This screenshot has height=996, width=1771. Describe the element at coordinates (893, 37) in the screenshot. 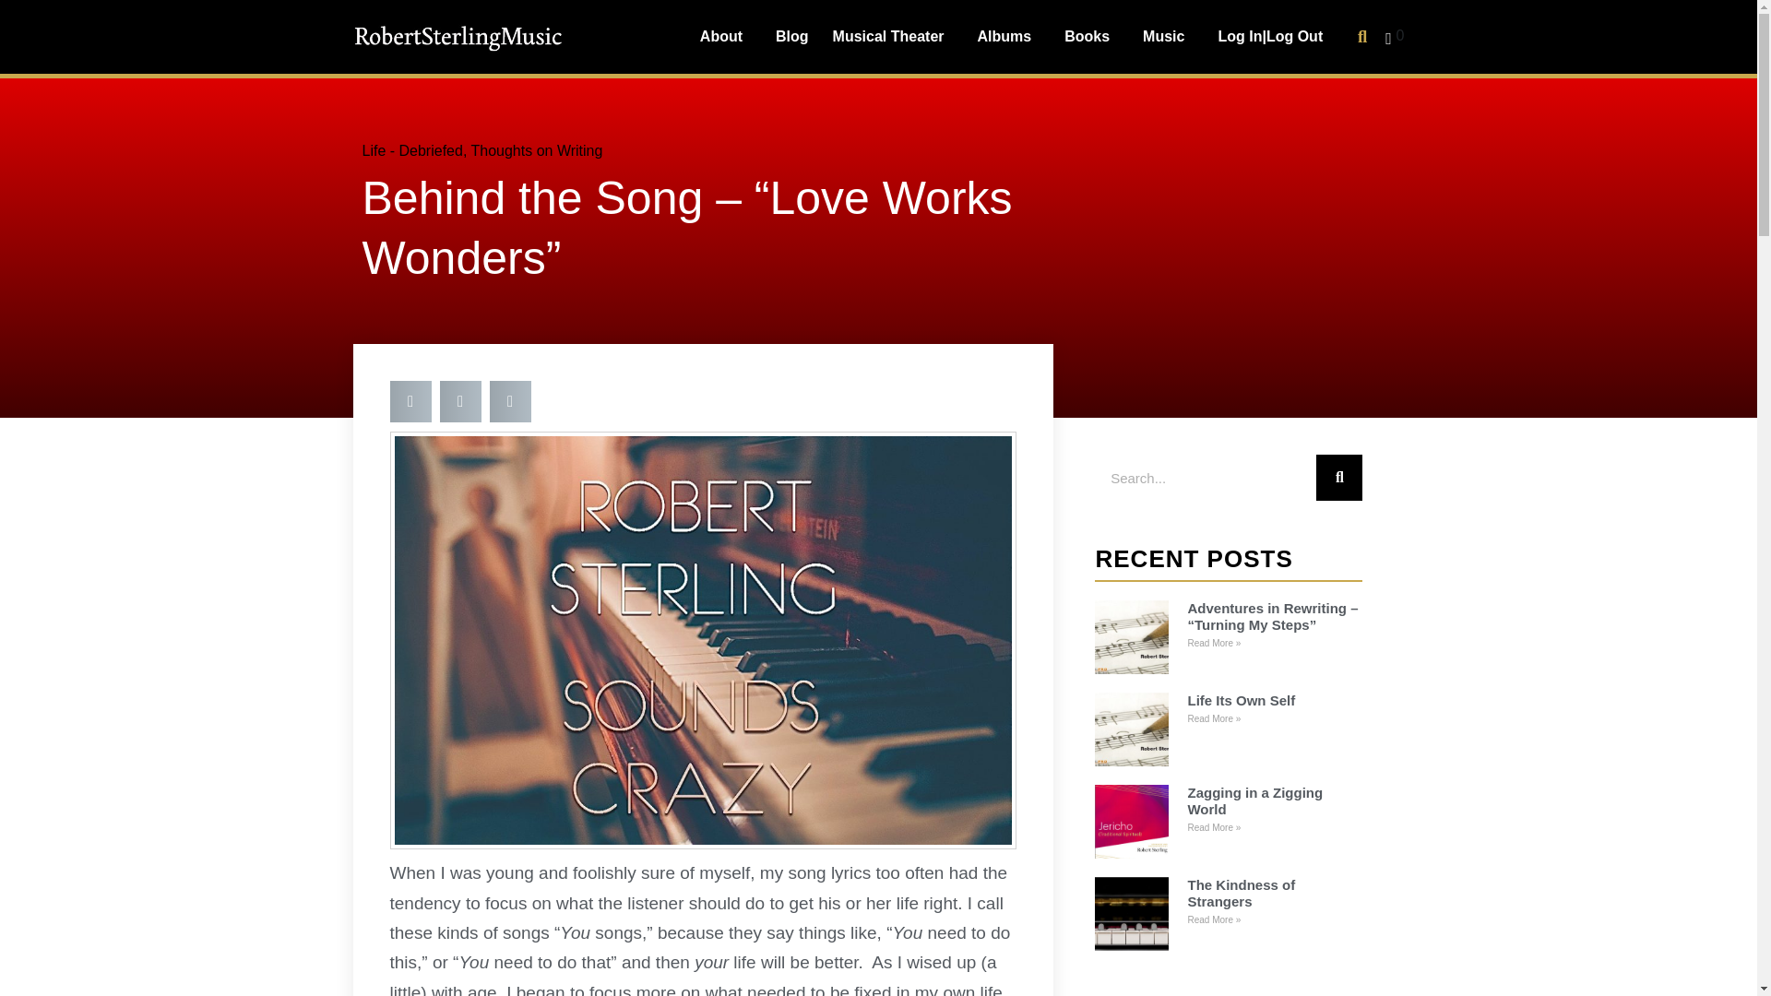

I see `Musical Theater` at that location.